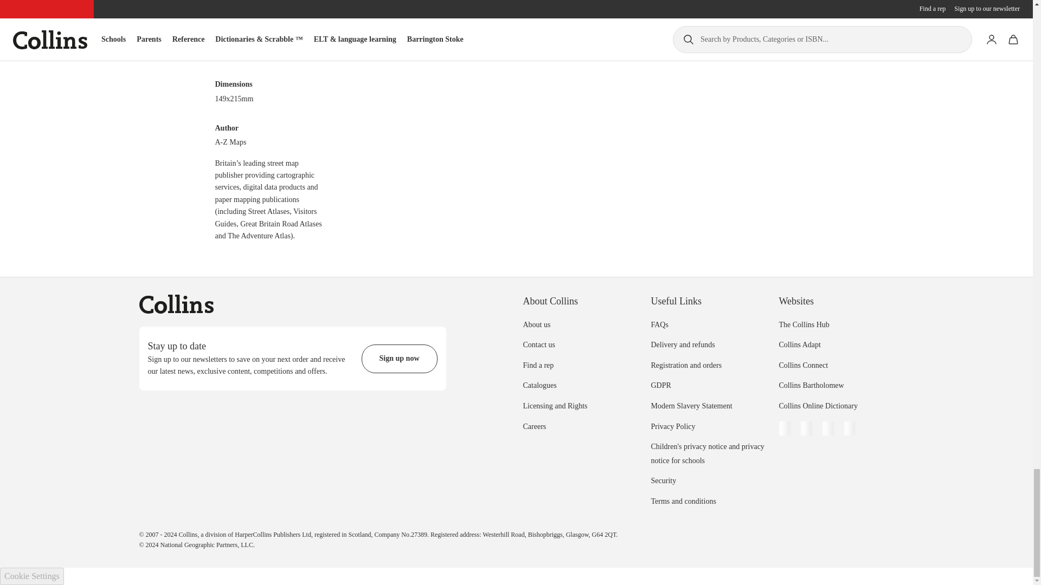  What do you see at coordinates (399, 359) in the screenshot?
I see `Sign up now` at bounding box center [399, 359].